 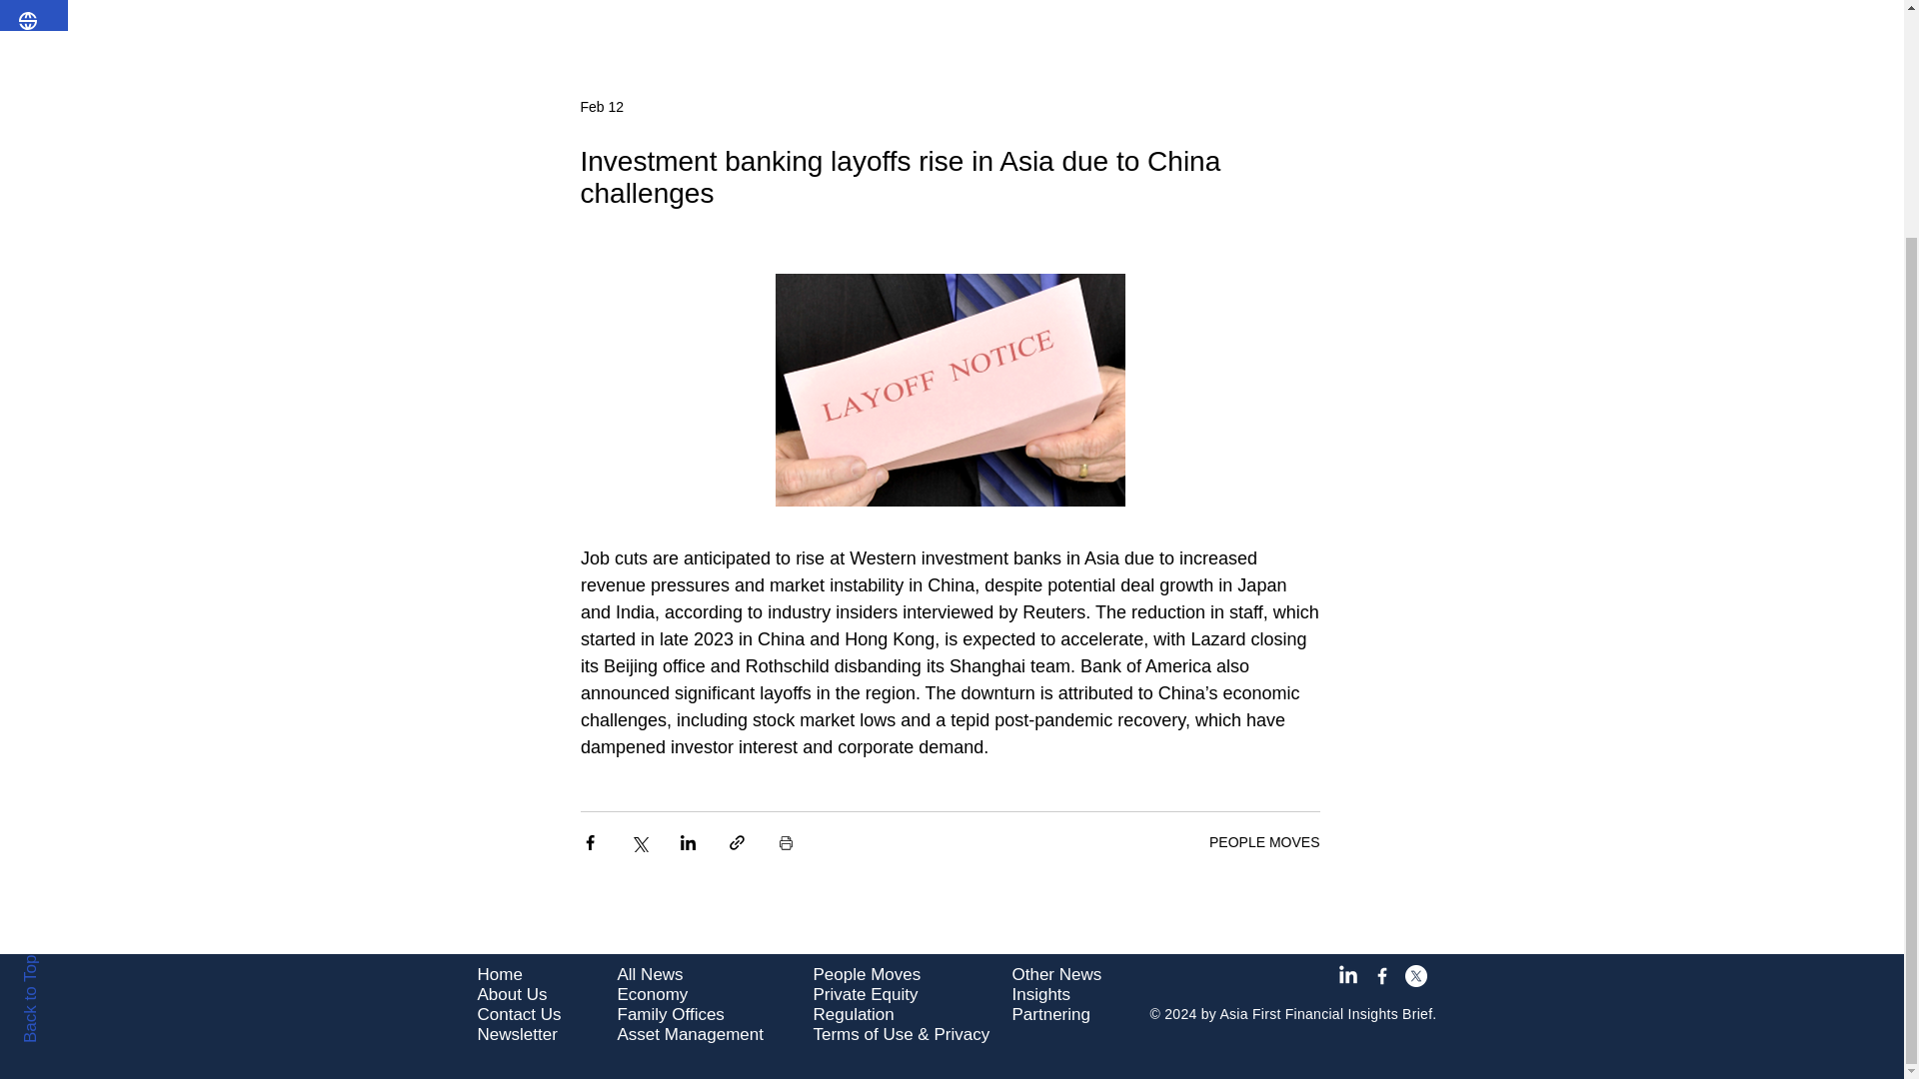 I want to click on Feb 12, so click(x=602, y=106).